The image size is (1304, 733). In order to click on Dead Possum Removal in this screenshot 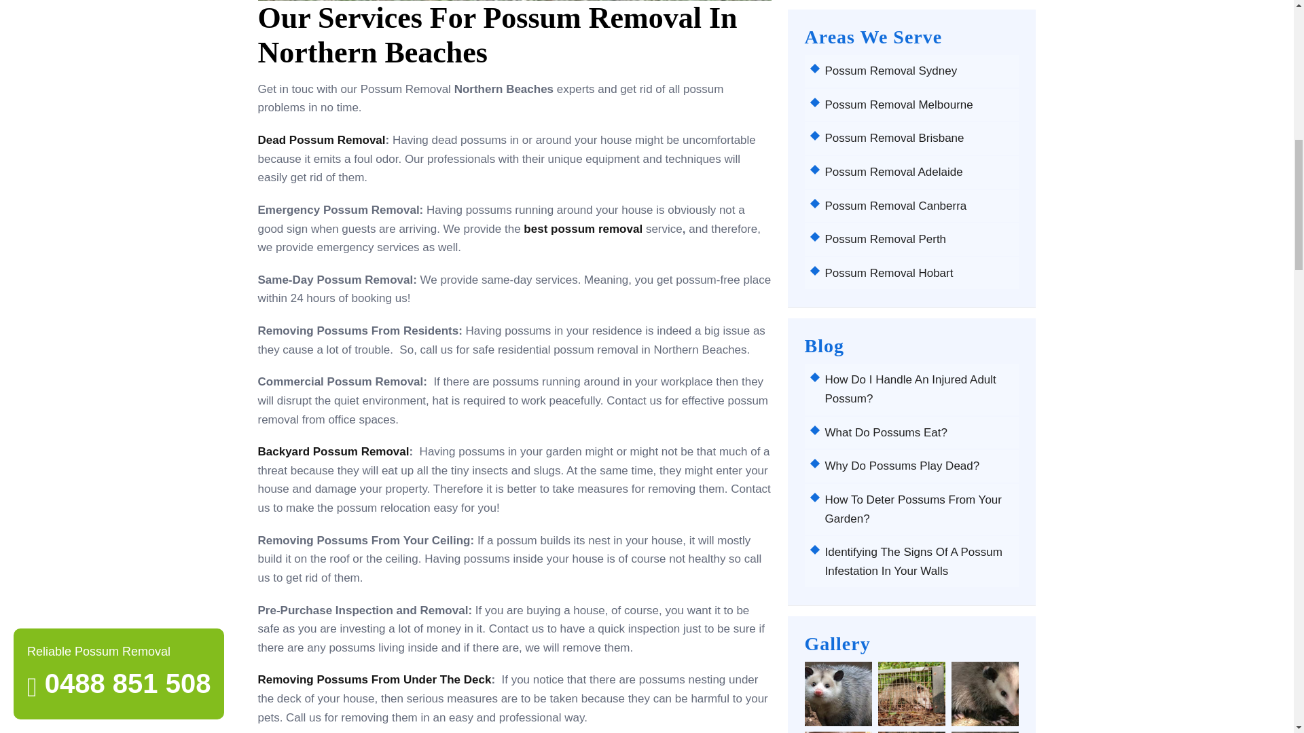, I will do `click(322, 140)`.